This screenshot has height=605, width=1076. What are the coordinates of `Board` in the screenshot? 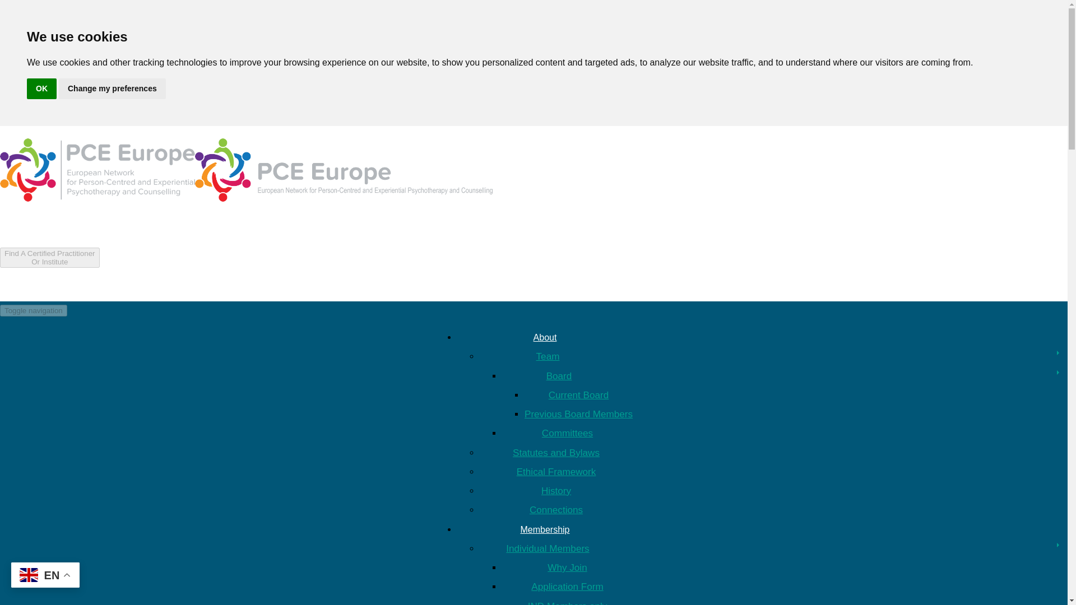 It's located at (567, 376).